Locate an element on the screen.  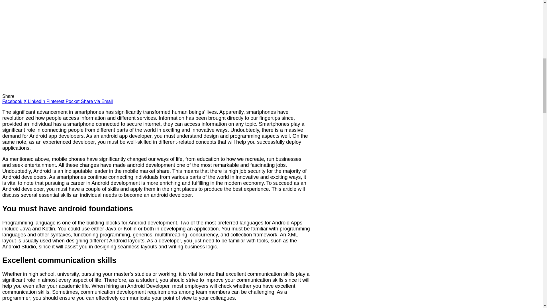
Pocket is located at coordinates (73, 101).